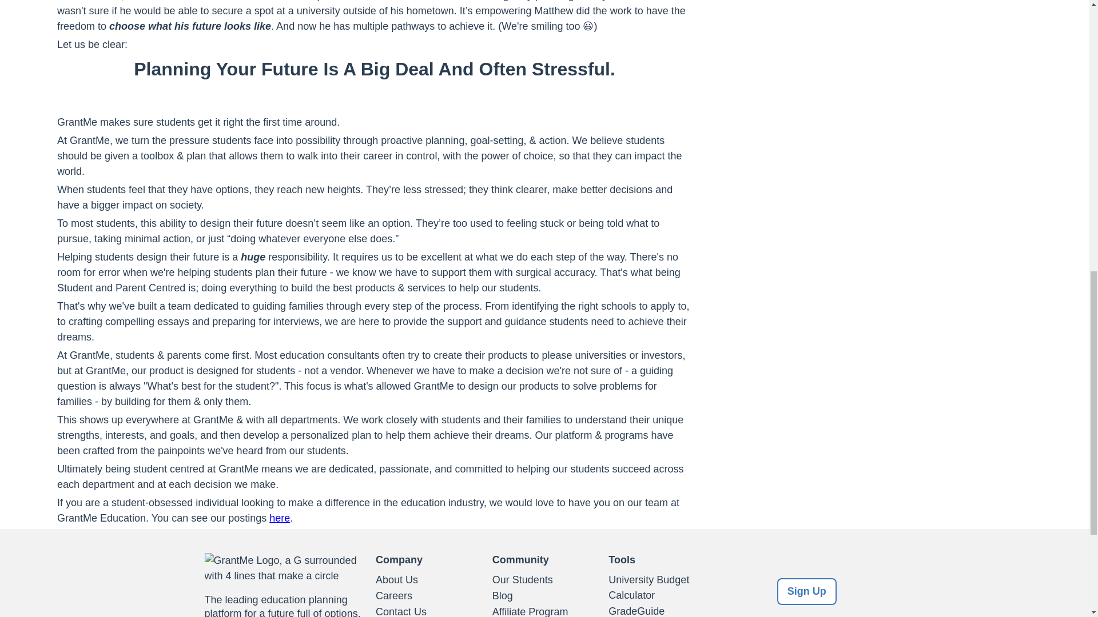 The width and height of the screenshot is (1098, 617). Describe the element at coordinates (279, 518) in the screenshot. I see `here` at that location.